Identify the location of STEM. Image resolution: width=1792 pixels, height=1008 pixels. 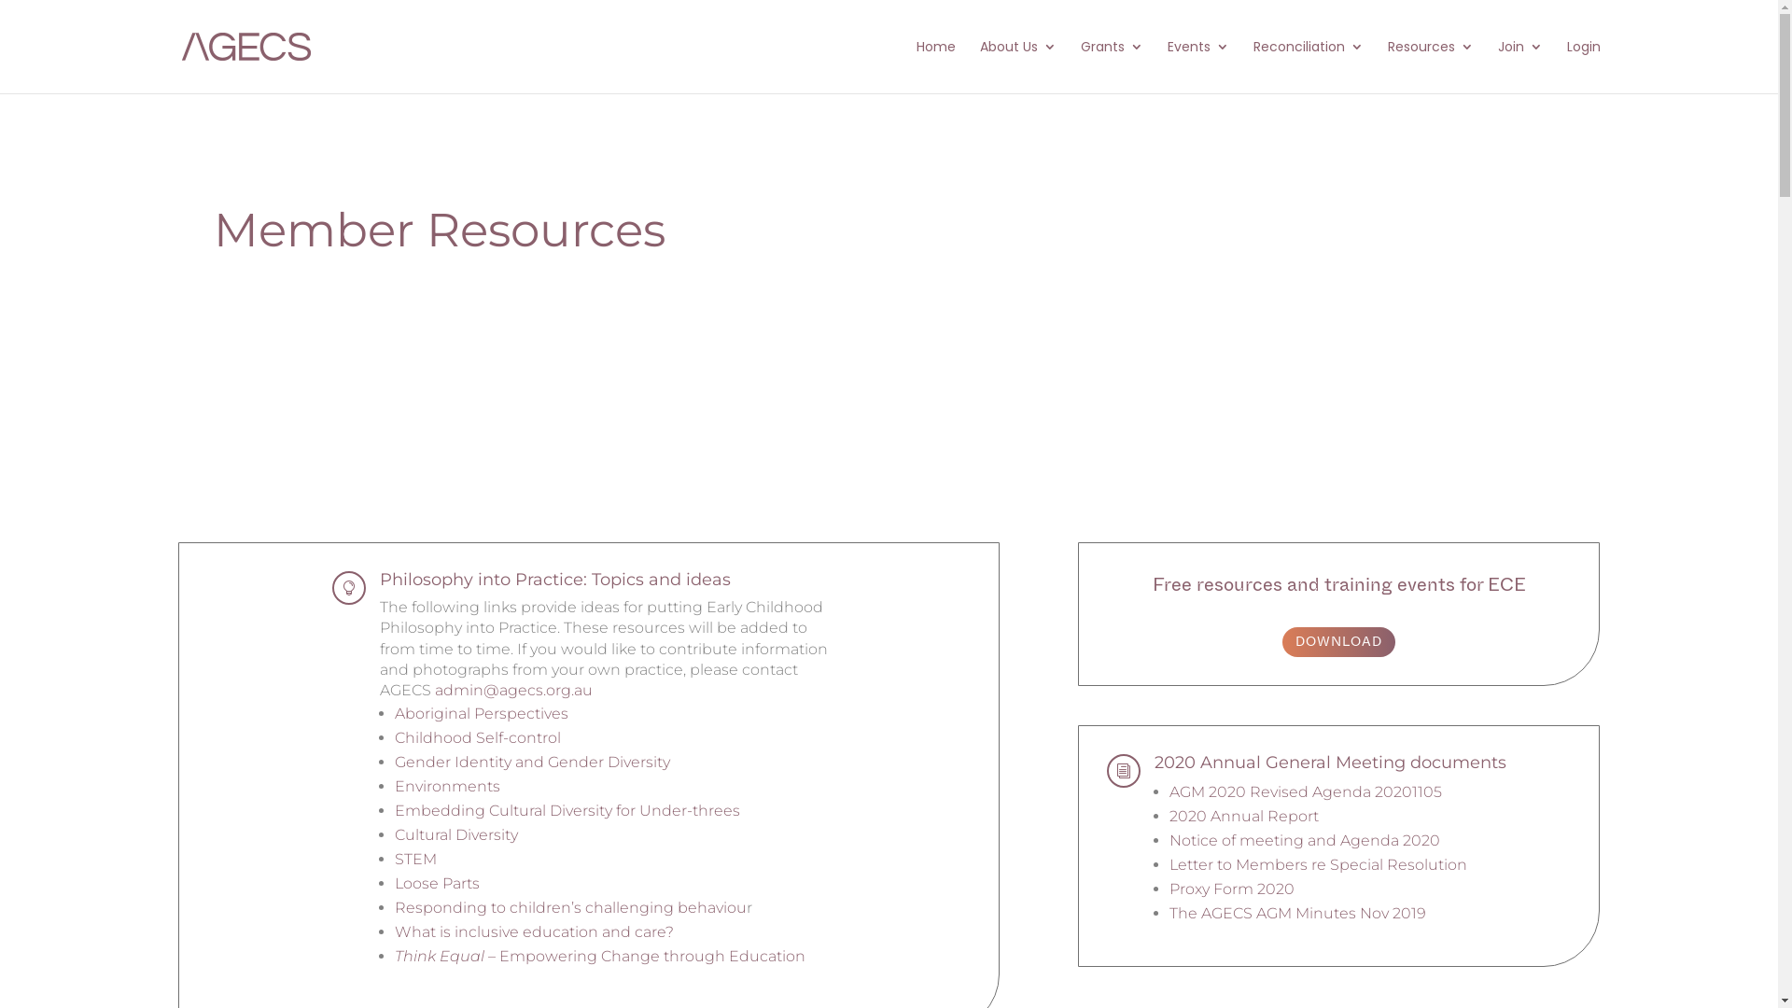
(416, 859).